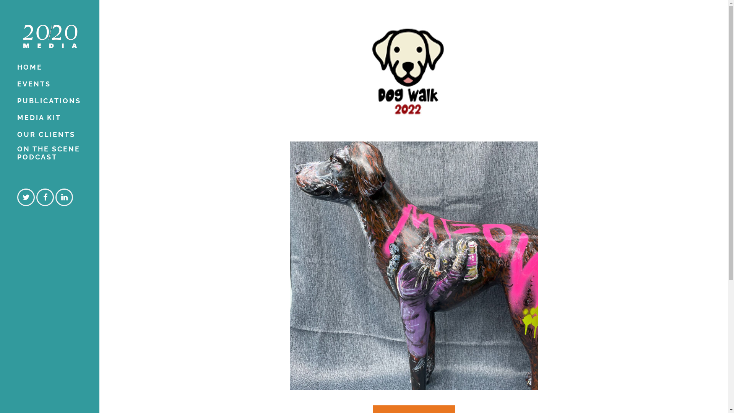 The image size is (734, 413). Describe the element at coordinates (50, 84) in the screenshot. I see `EVENTS` at that location.